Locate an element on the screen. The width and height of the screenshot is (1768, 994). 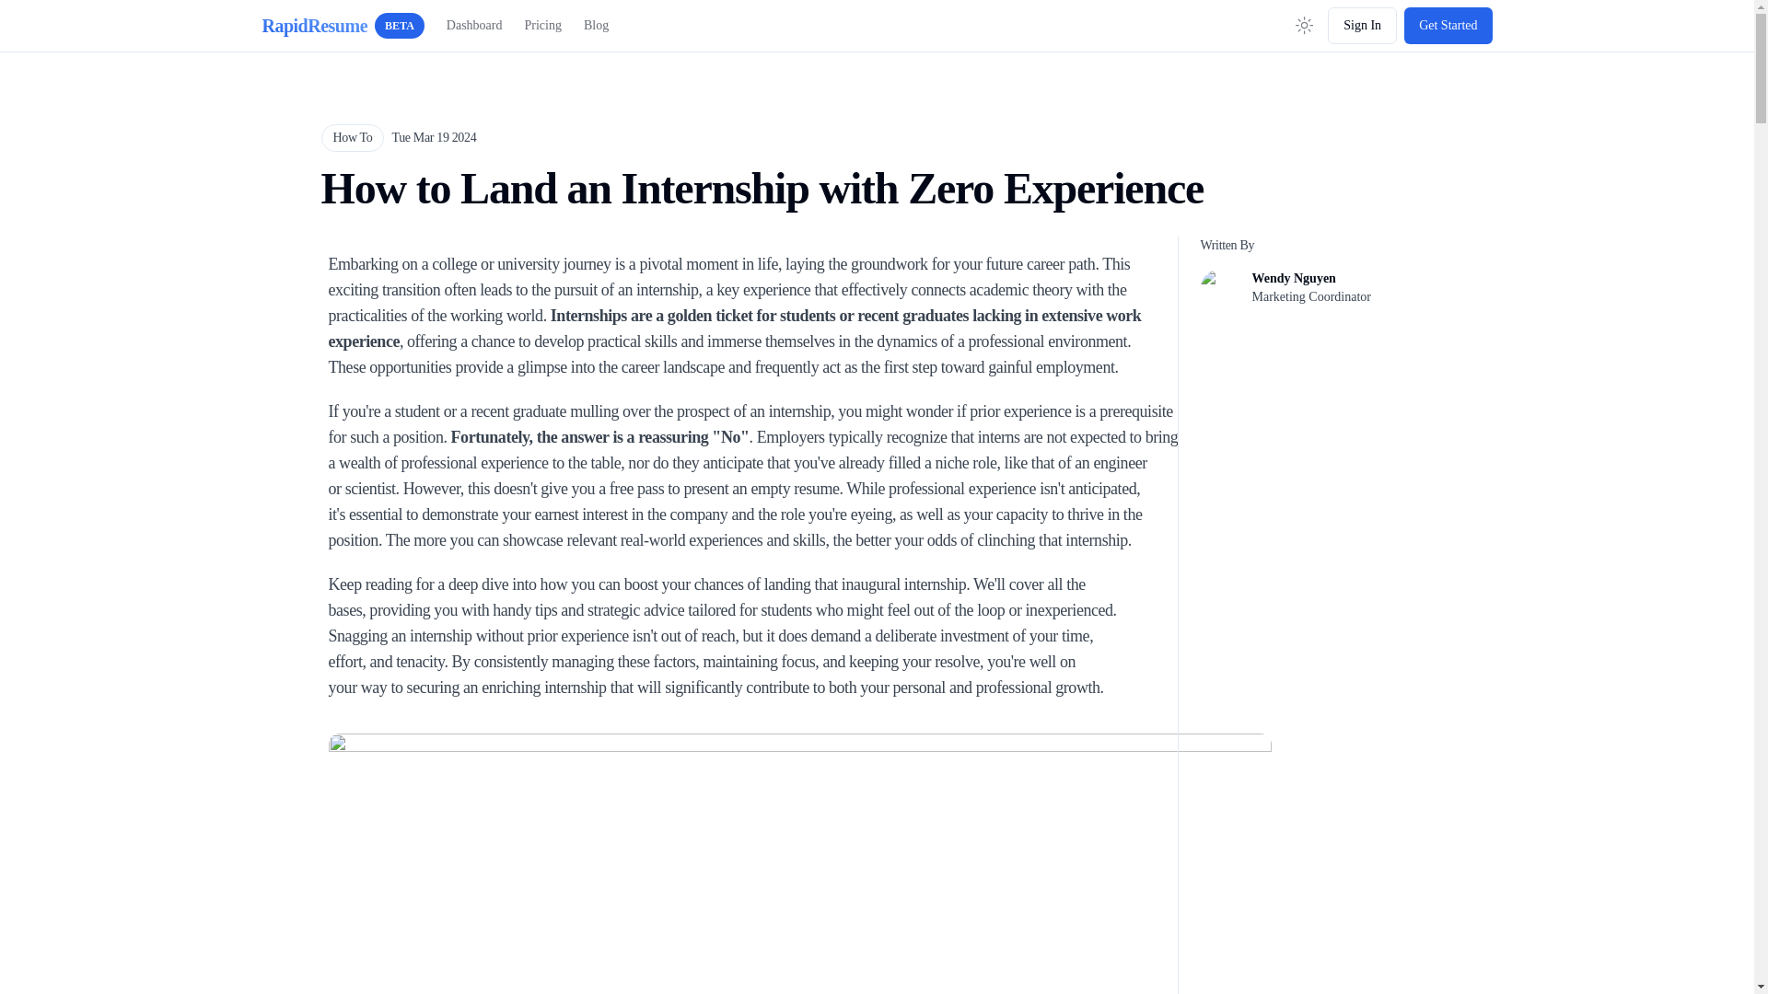
Get Started is located at coordinates (1304, 25).